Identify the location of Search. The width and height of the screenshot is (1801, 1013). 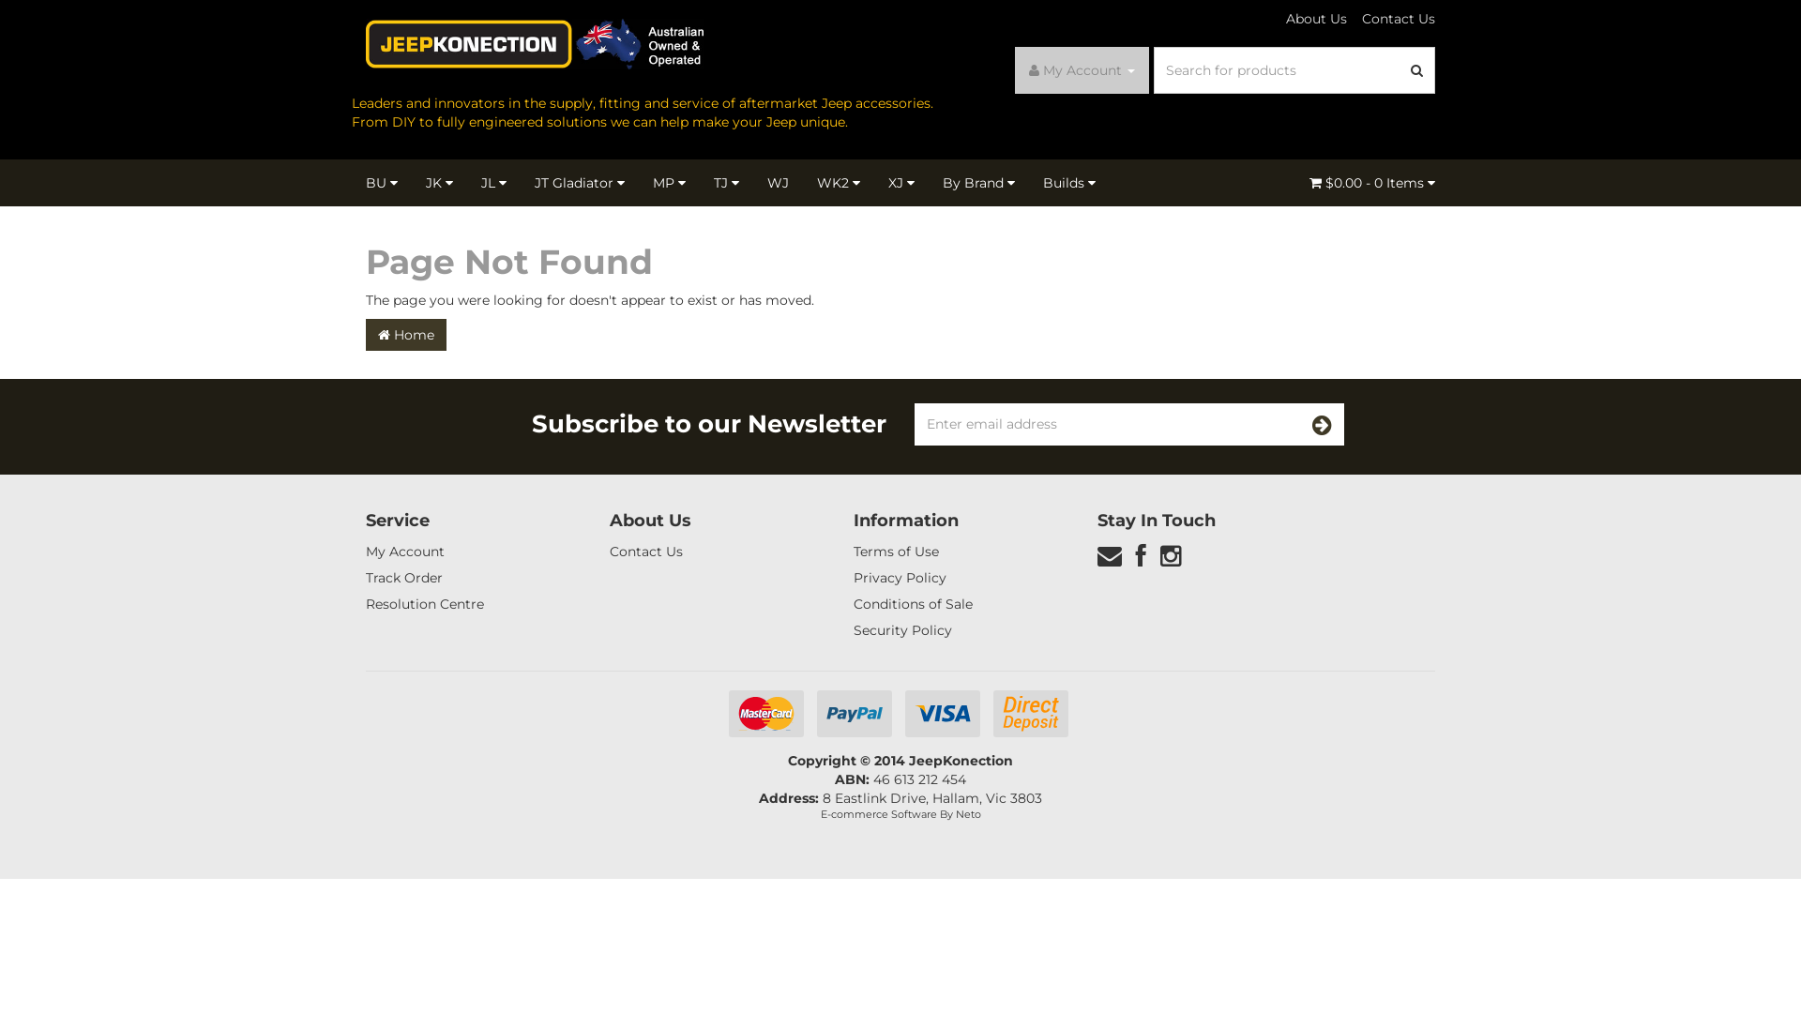
(1417, 70).